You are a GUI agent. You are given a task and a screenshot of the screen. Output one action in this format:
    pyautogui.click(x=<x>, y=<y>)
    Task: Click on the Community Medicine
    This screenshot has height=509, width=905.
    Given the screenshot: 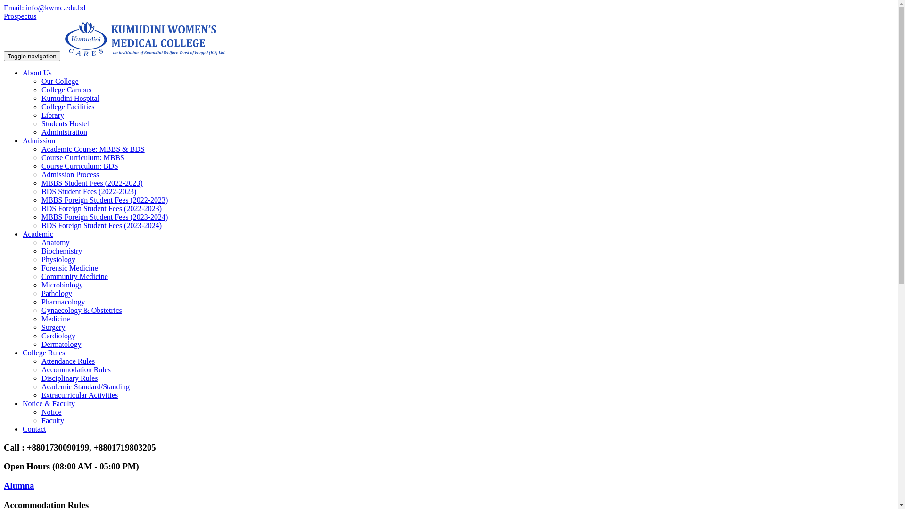 What is the action you would take?
    pyautogui.click(x=74, y=276)
    